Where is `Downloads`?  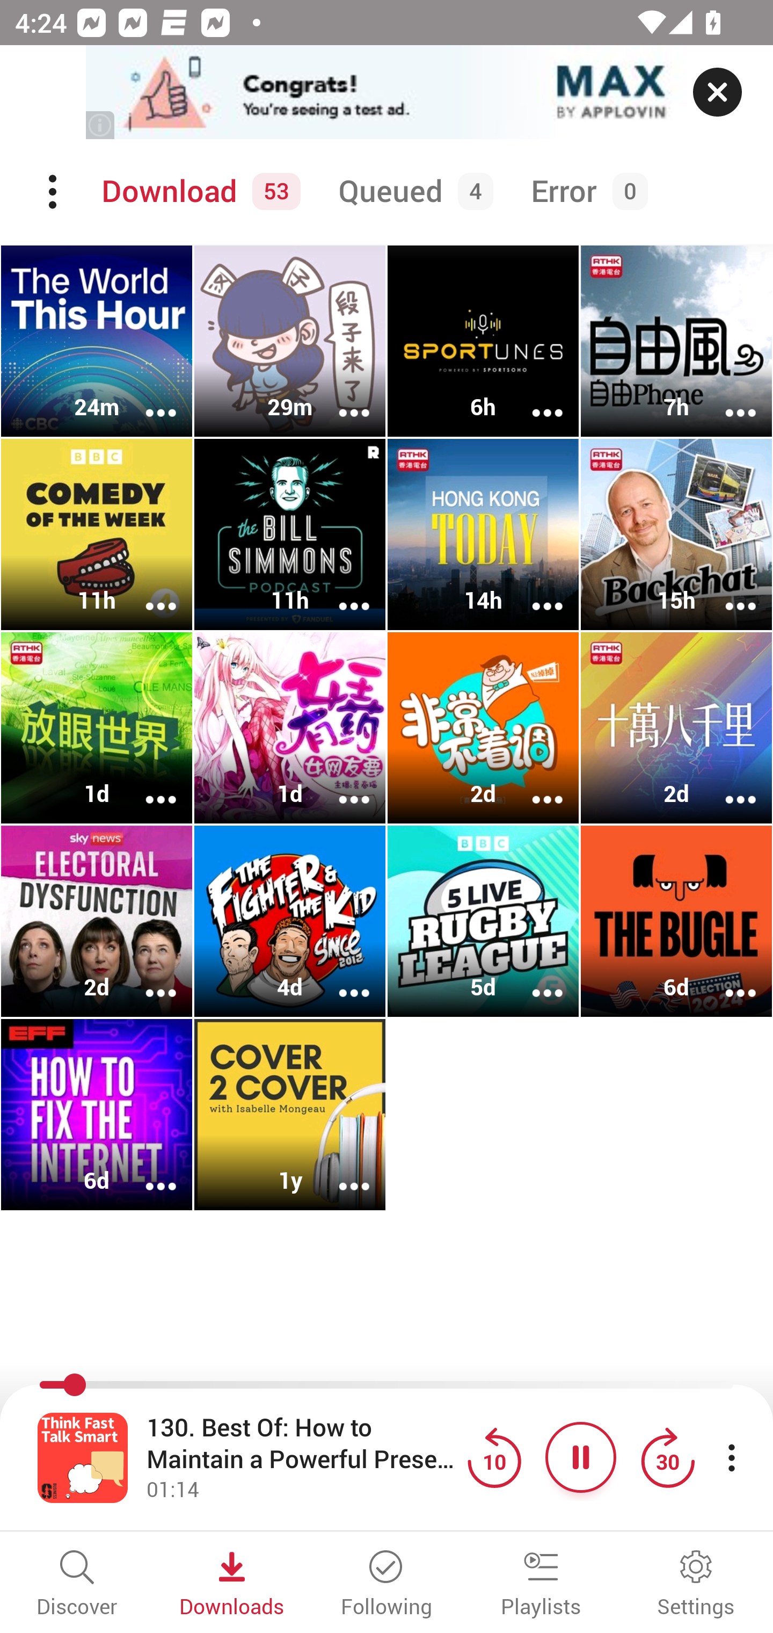
Downloads is located at coordinates (232, 1585).